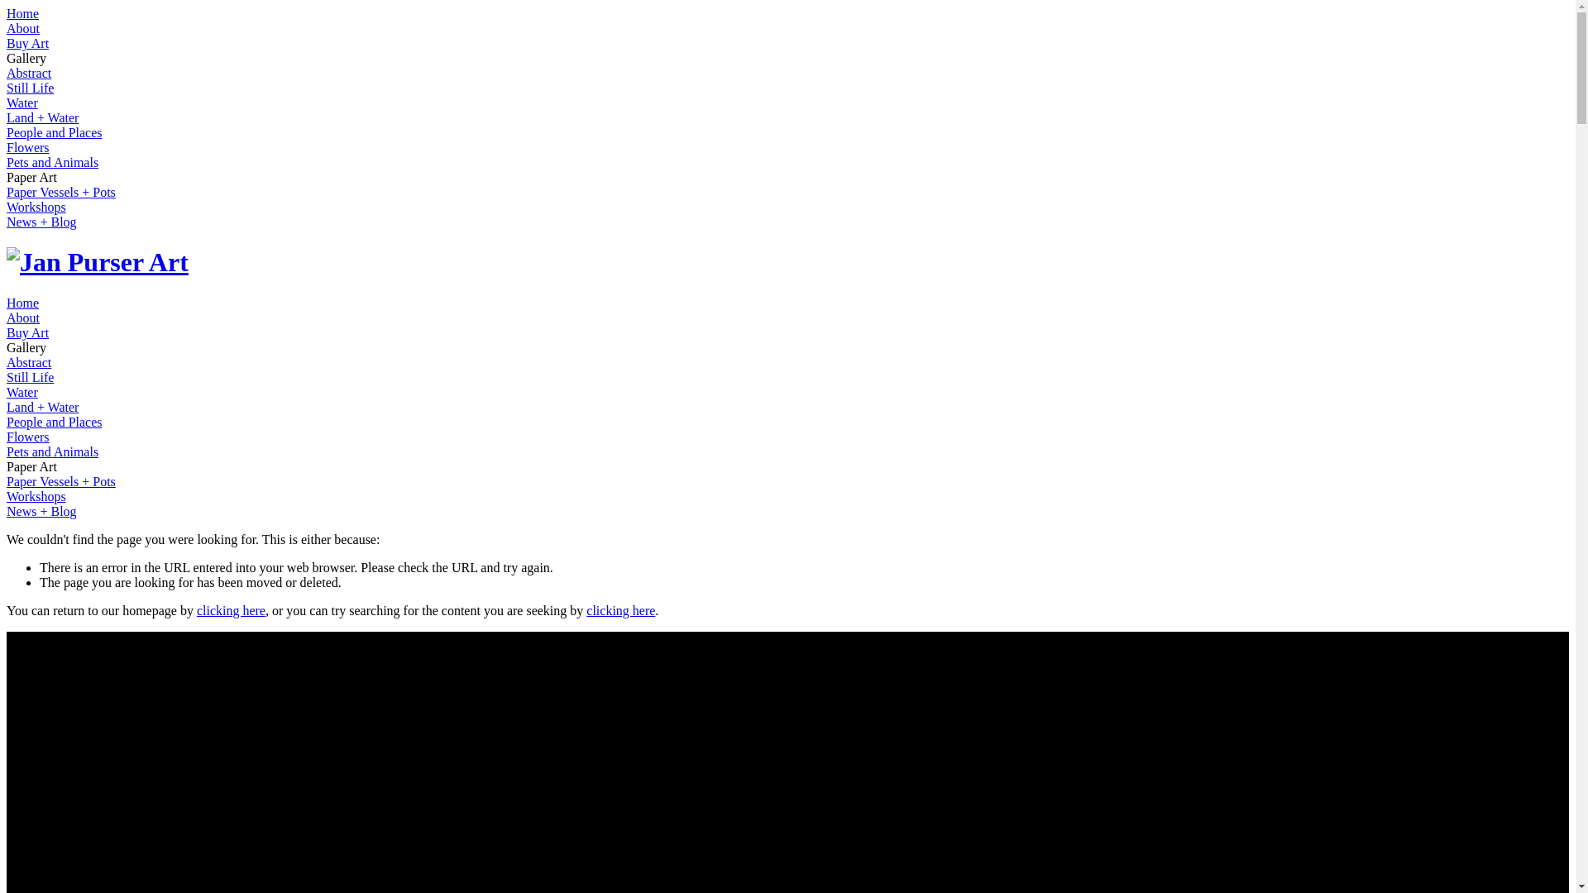 Image resolution: width=1588 pixels, height=893 pixels. What do you see at coordinates (55, 422) in the screenshot?
I see `People and Places` at bounding box center [55, 422].